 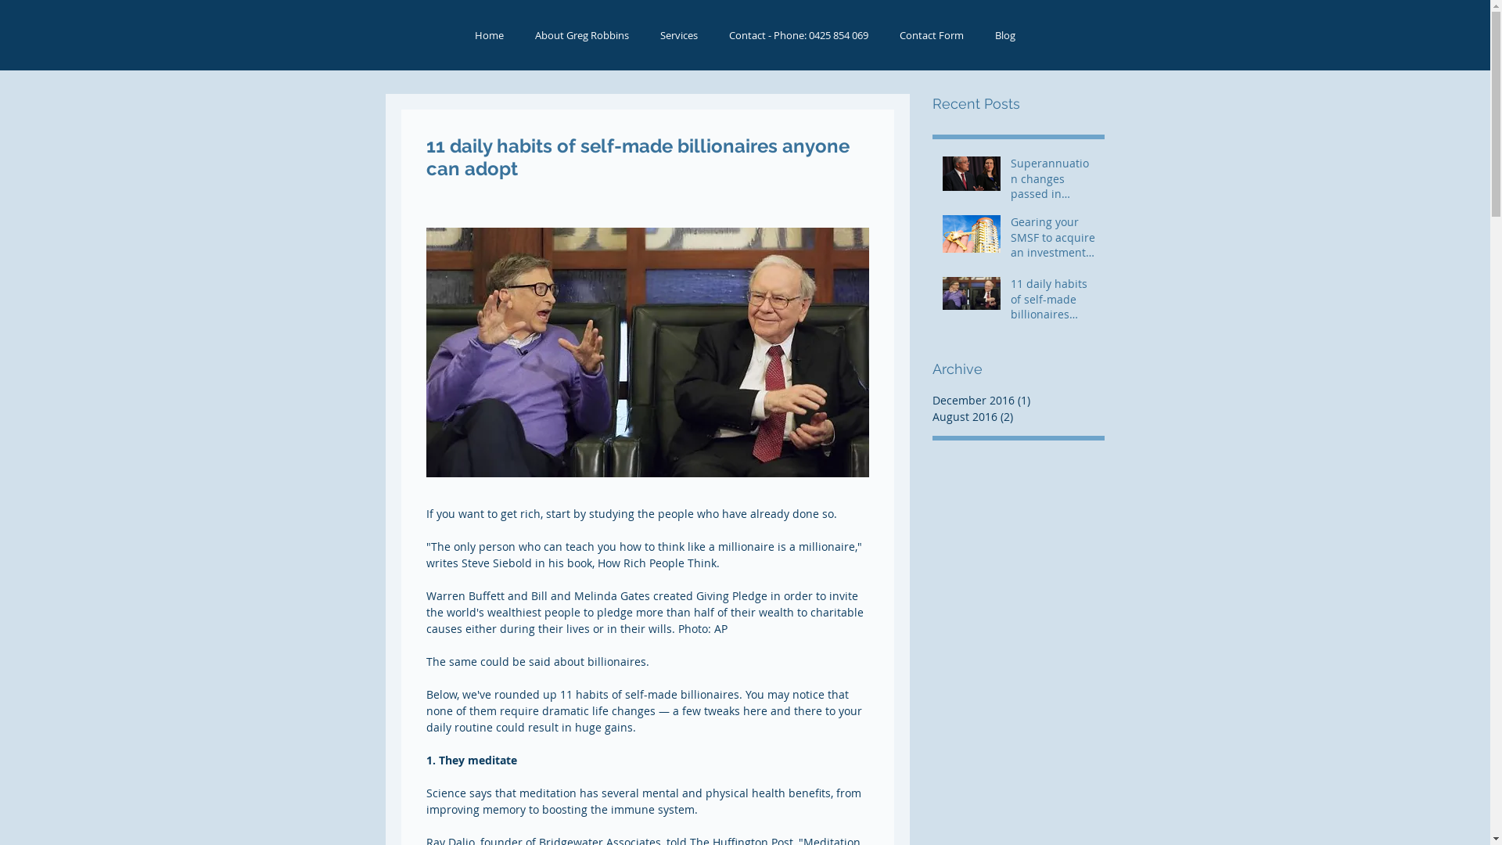 I want to click on Contact - Phone: 0425 854 069, so click(x=799, y=35).